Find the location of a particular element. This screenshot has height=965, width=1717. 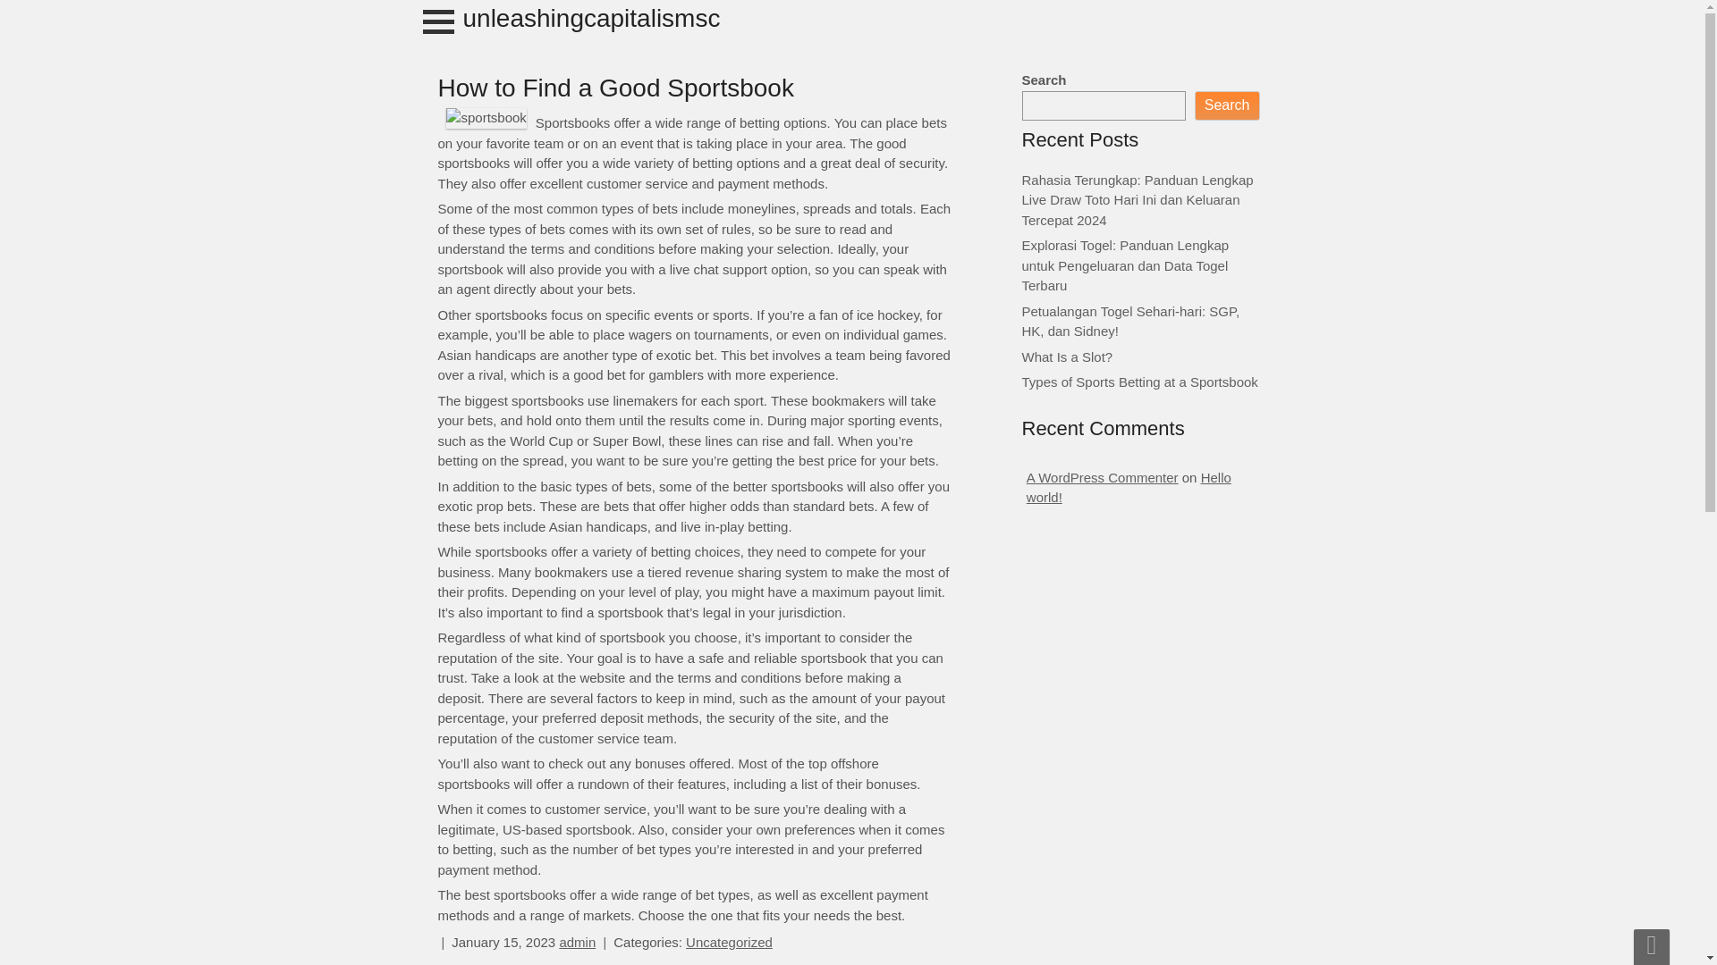

admin is located at coordinates (578, 942).